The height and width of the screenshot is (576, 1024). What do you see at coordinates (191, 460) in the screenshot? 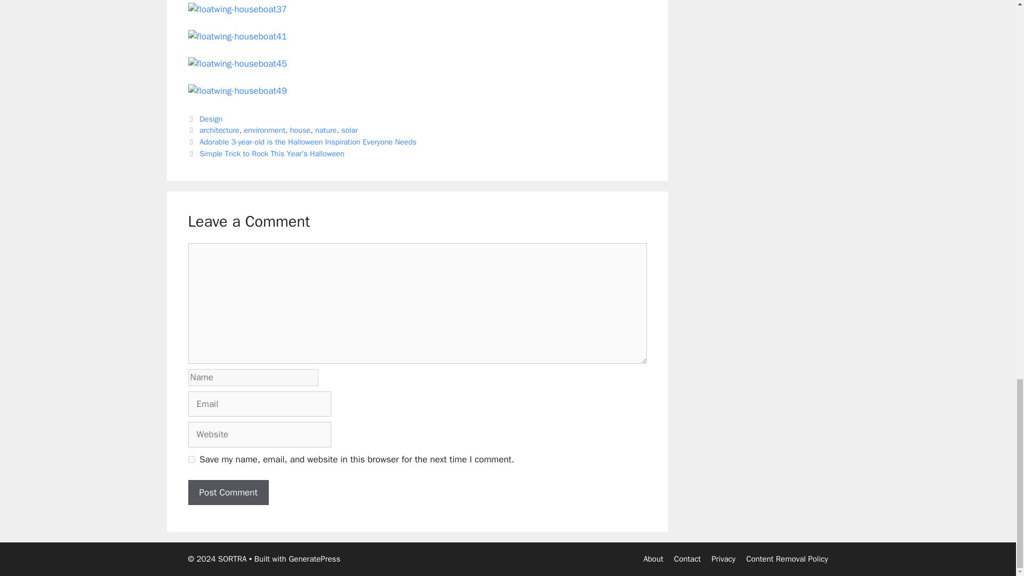
I see `yes` at bounding box center [191, 460].